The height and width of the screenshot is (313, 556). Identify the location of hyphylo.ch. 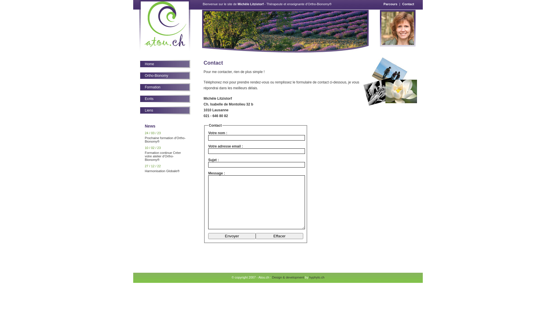
(317, 277).